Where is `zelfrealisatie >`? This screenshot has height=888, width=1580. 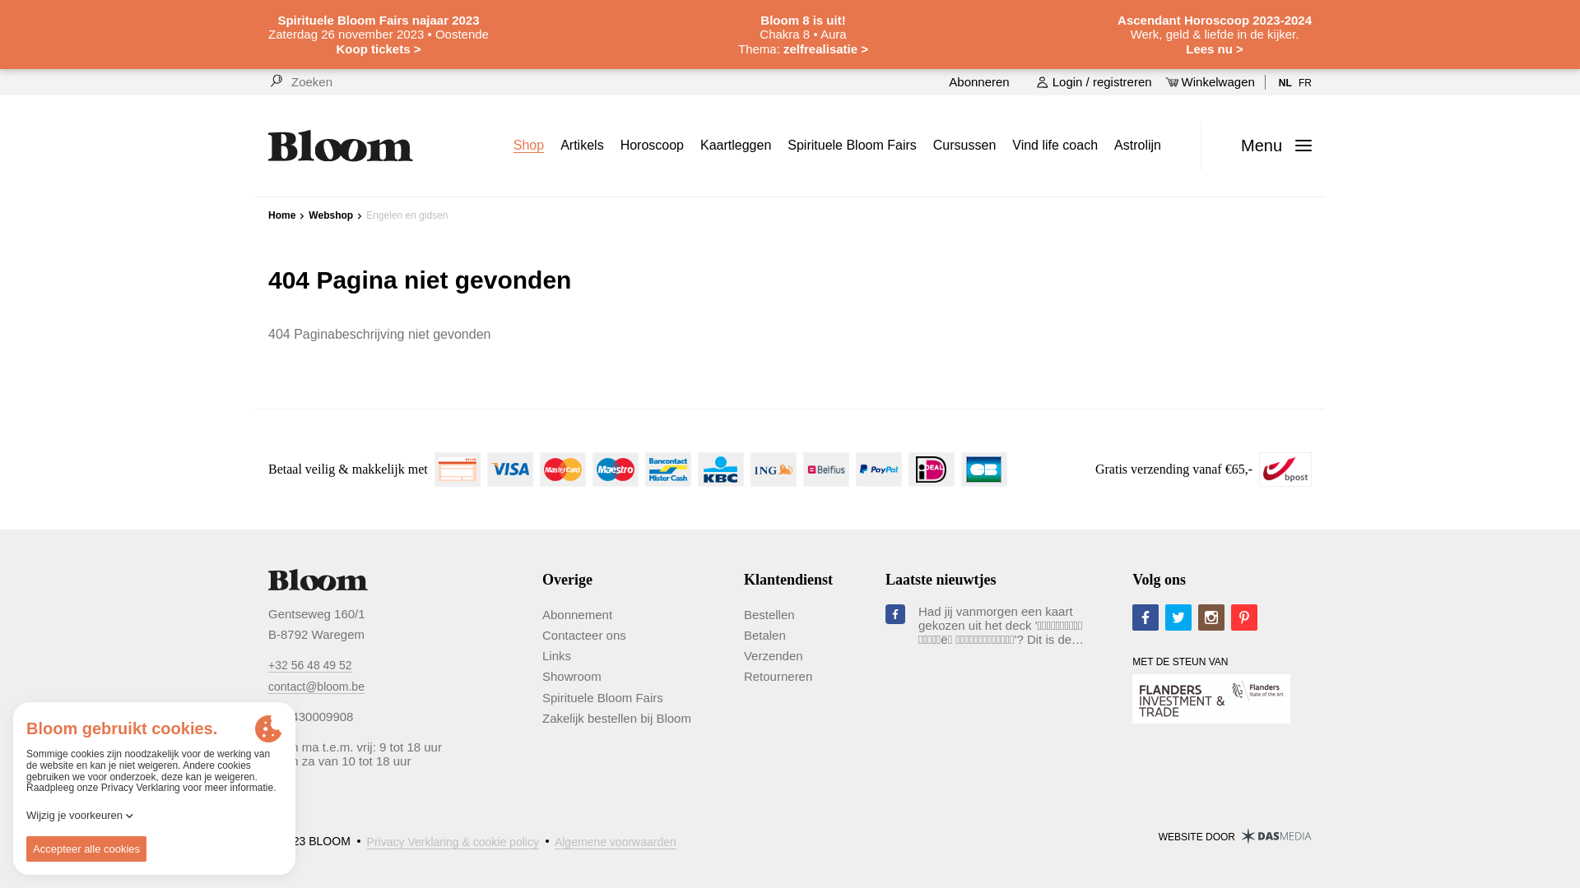
zelfrealisatie > is located at coordinates (826, 48).